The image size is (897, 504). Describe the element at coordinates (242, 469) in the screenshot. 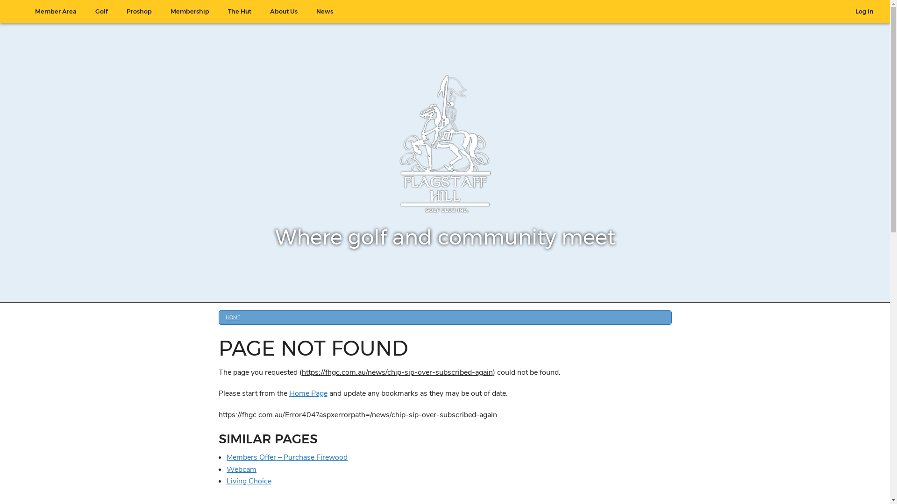

I see `Webcam` at that location.